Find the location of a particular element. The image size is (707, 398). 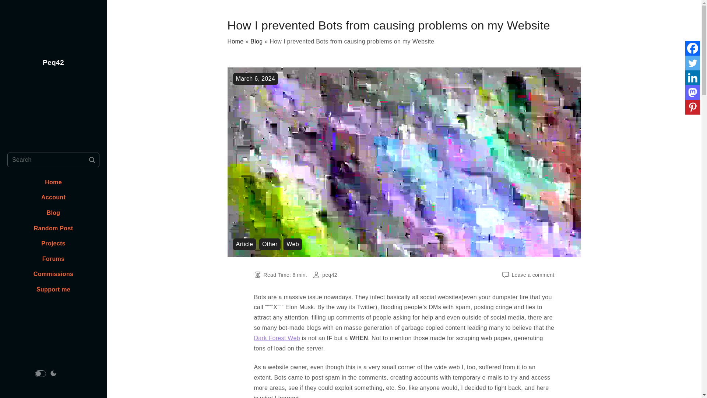

Facebook is located at coordinates (692, 48).